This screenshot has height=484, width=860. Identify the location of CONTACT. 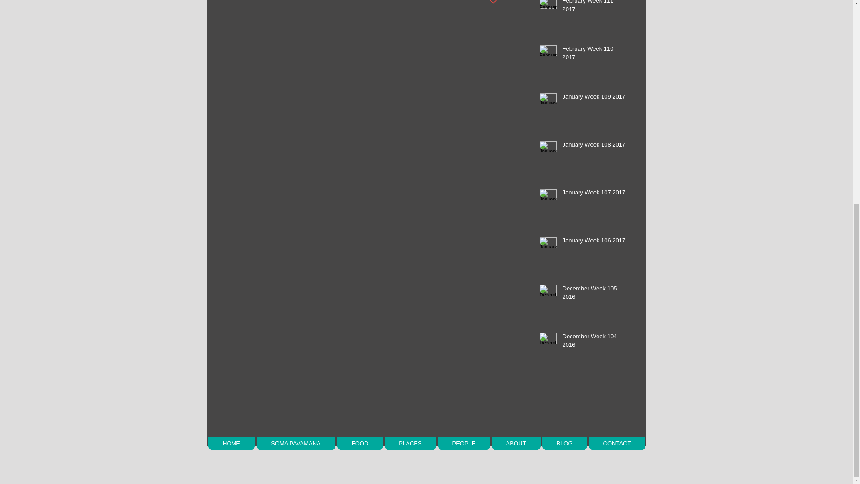
(616, 444).